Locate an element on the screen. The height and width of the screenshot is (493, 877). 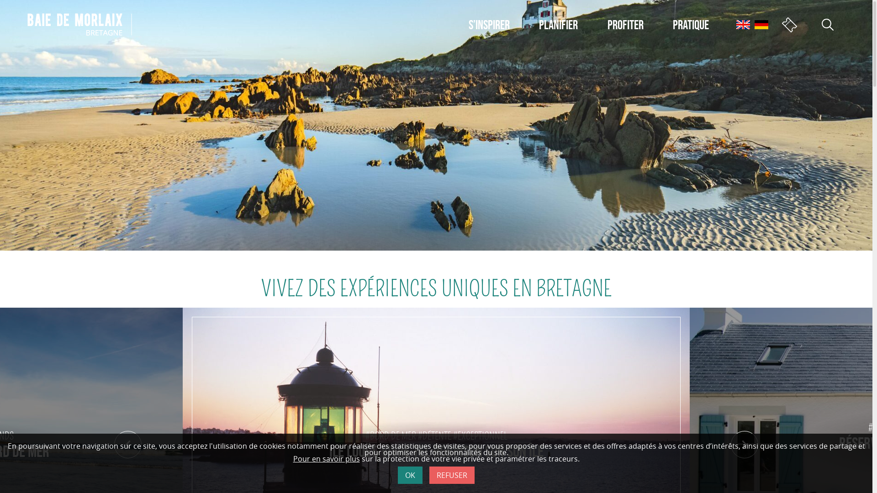
Previous is located at coordinates (128, 445).